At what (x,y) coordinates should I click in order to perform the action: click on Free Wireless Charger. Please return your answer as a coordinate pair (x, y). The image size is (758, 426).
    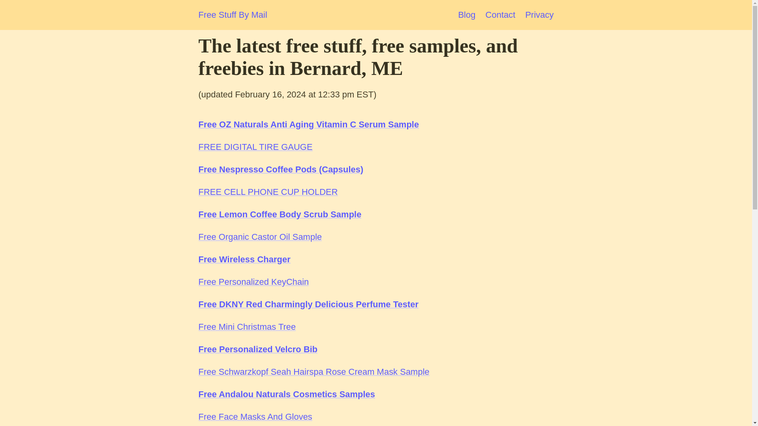
    Looking at the image, I should click on (244, 259).